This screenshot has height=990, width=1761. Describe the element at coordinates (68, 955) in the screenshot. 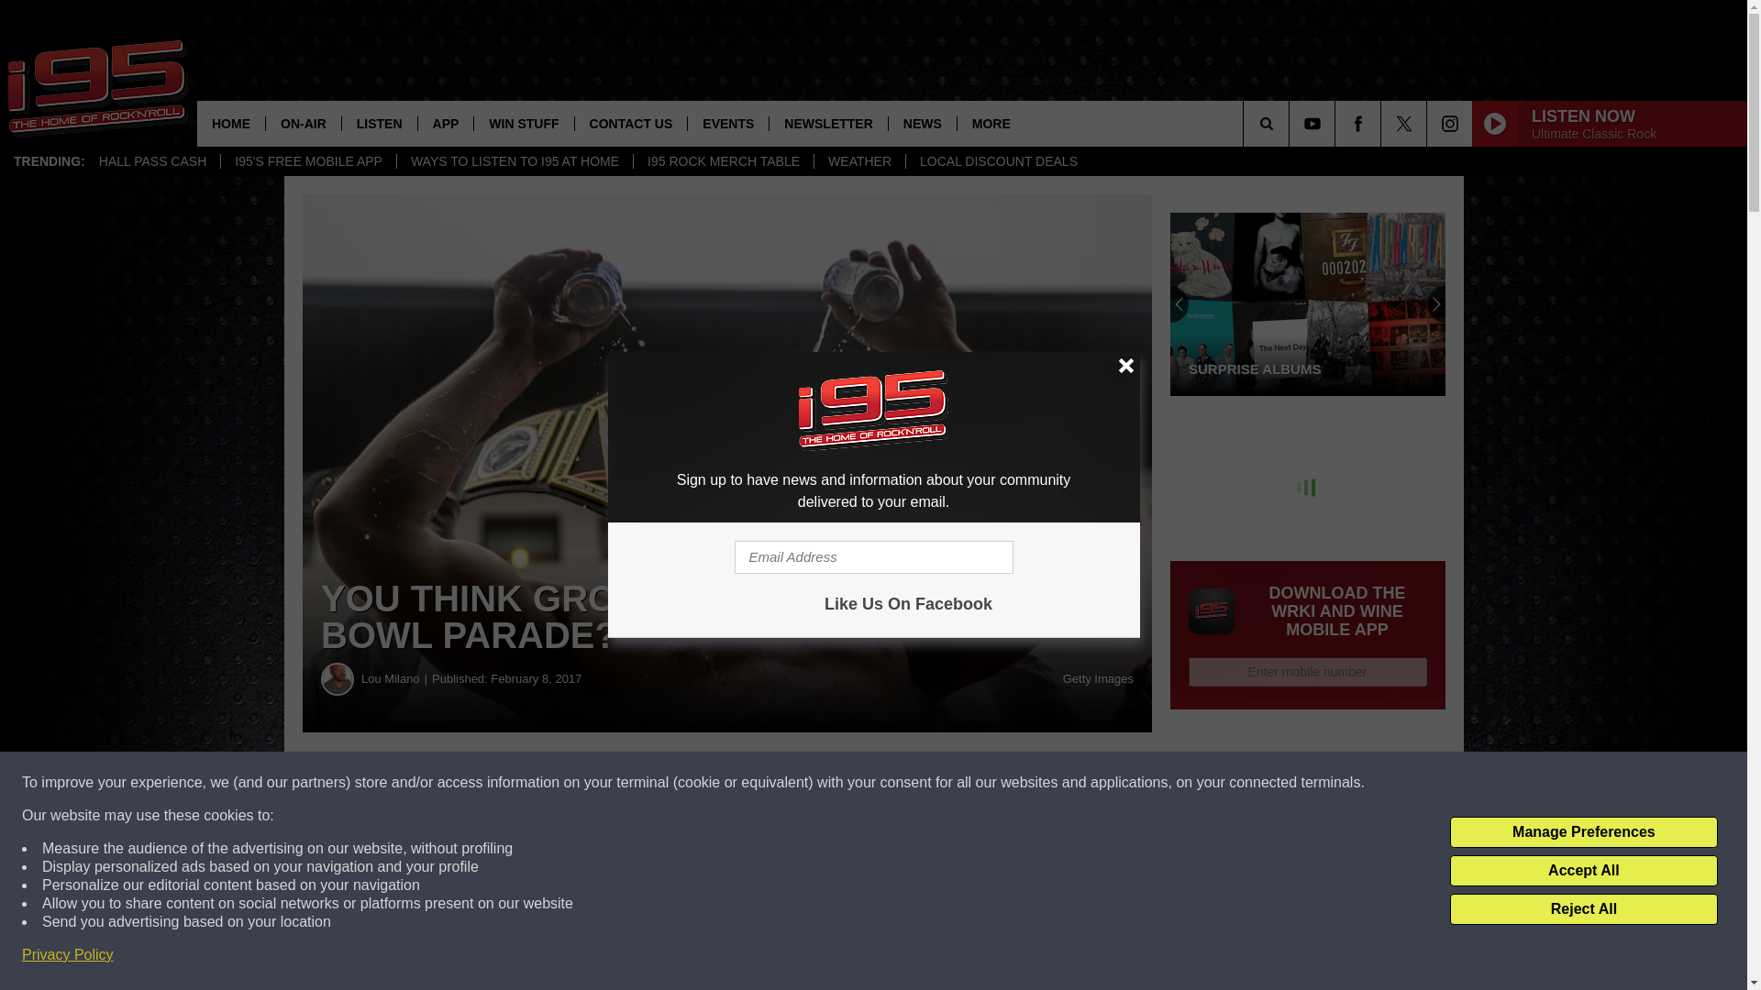

I see `Privacy Policy` at that location.